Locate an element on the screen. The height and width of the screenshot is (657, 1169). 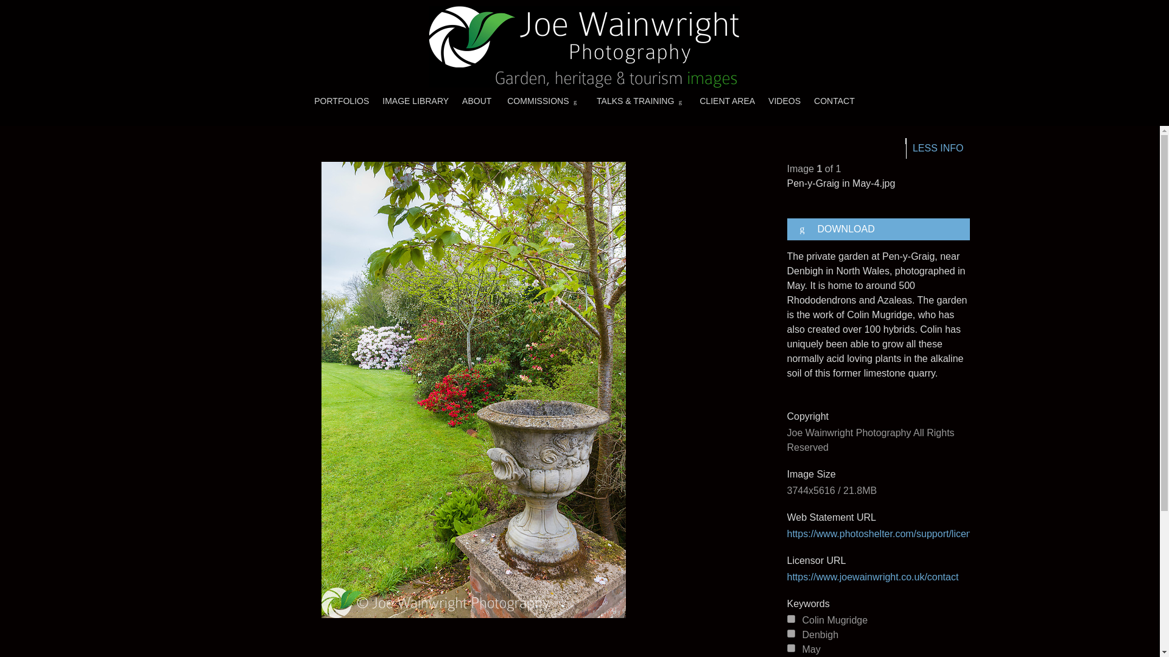
IMAGE LIBRARY is located at coordinates (415, 100).